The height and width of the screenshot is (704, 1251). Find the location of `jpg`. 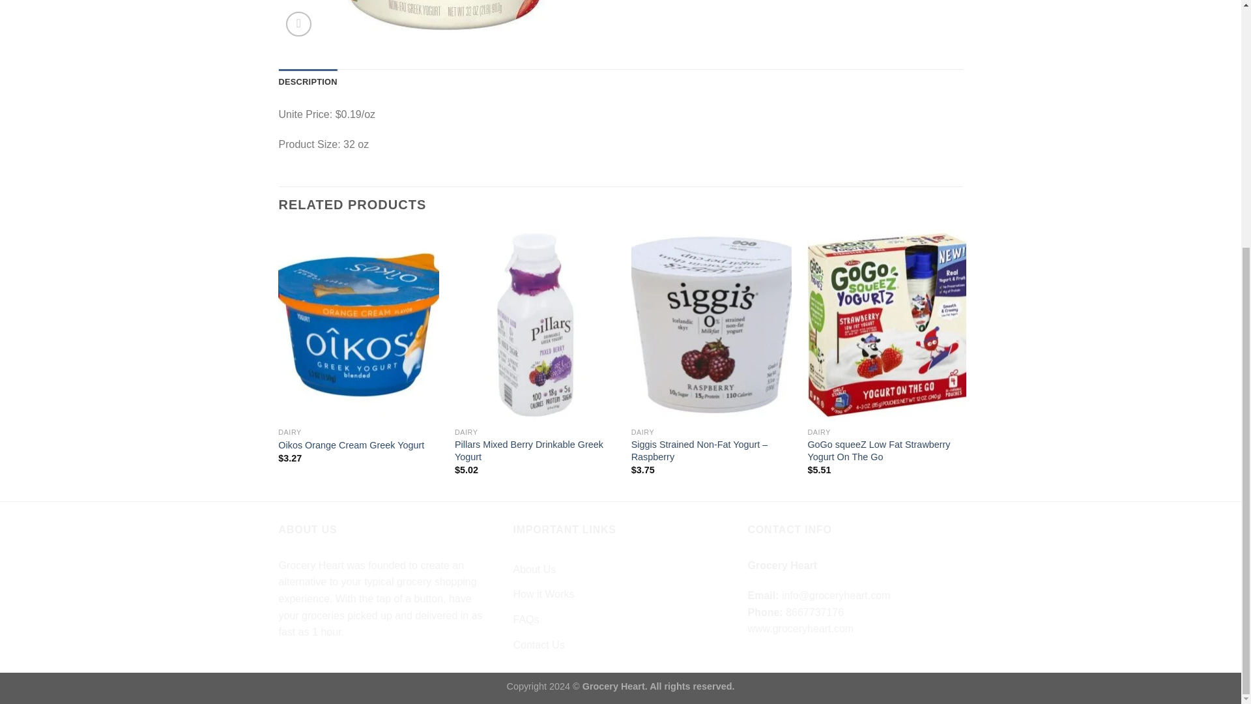

jpg is located at coordinates (445, 21).